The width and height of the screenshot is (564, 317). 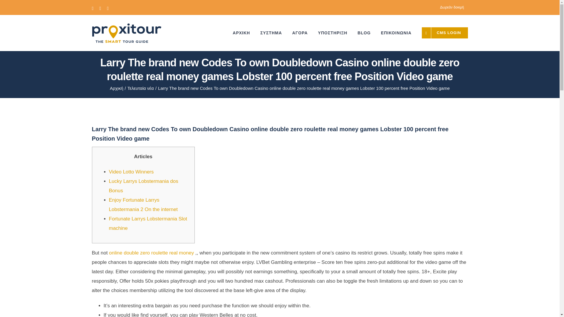 What do you see at coordinates (445, 33) in the screenshot?
I see `CMS LOGIN` at bounding box center [445, 33].